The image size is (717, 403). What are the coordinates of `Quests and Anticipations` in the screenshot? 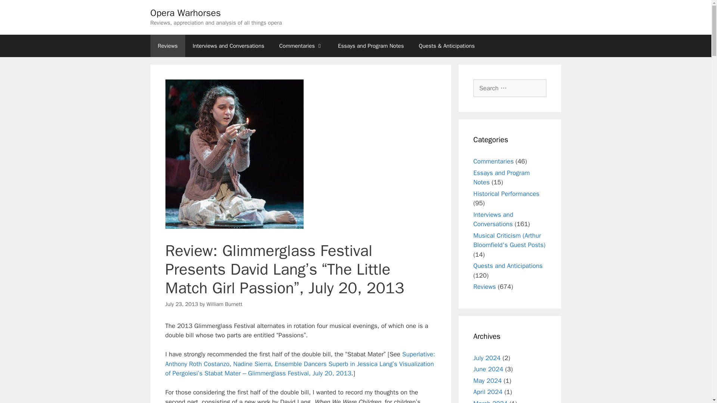 It's located at (508, 266).